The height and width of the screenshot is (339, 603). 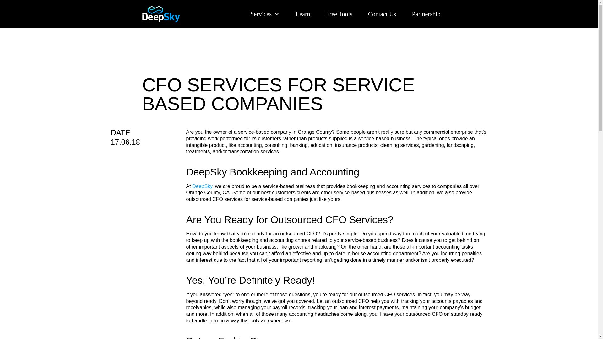 I want to click on Contact Us, so click(x=382, y=9).